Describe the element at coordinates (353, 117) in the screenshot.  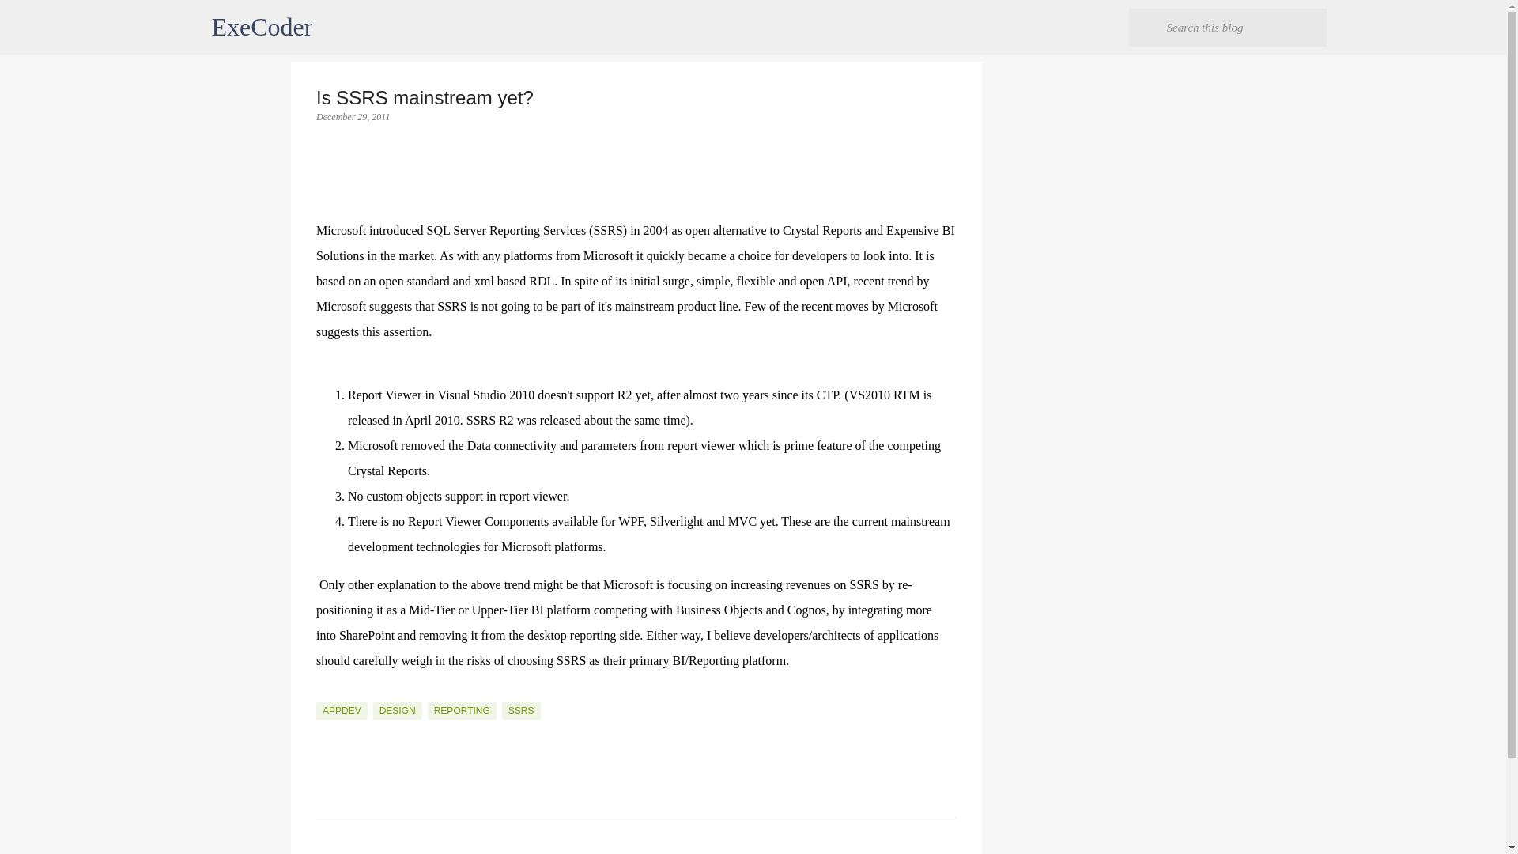
I see `permanent link` at that location.